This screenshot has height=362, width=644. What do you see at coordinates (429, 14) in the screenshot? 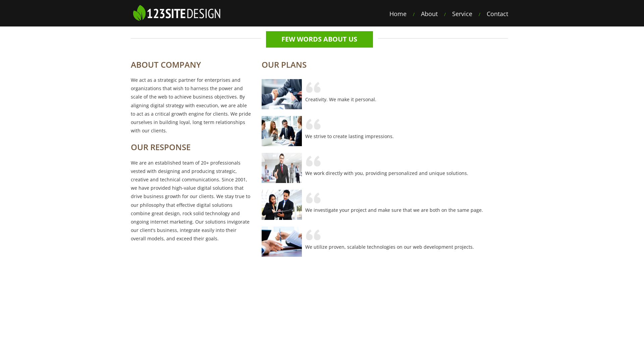
I see `About` at bounding box center [429, 14].